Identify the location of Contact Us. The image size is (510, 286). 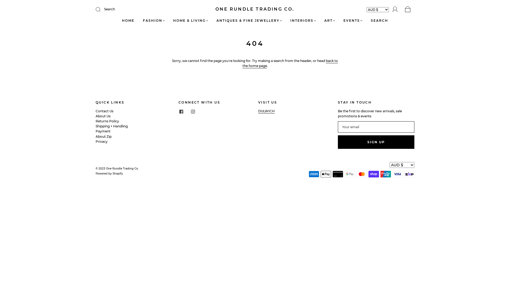
(105, 111).